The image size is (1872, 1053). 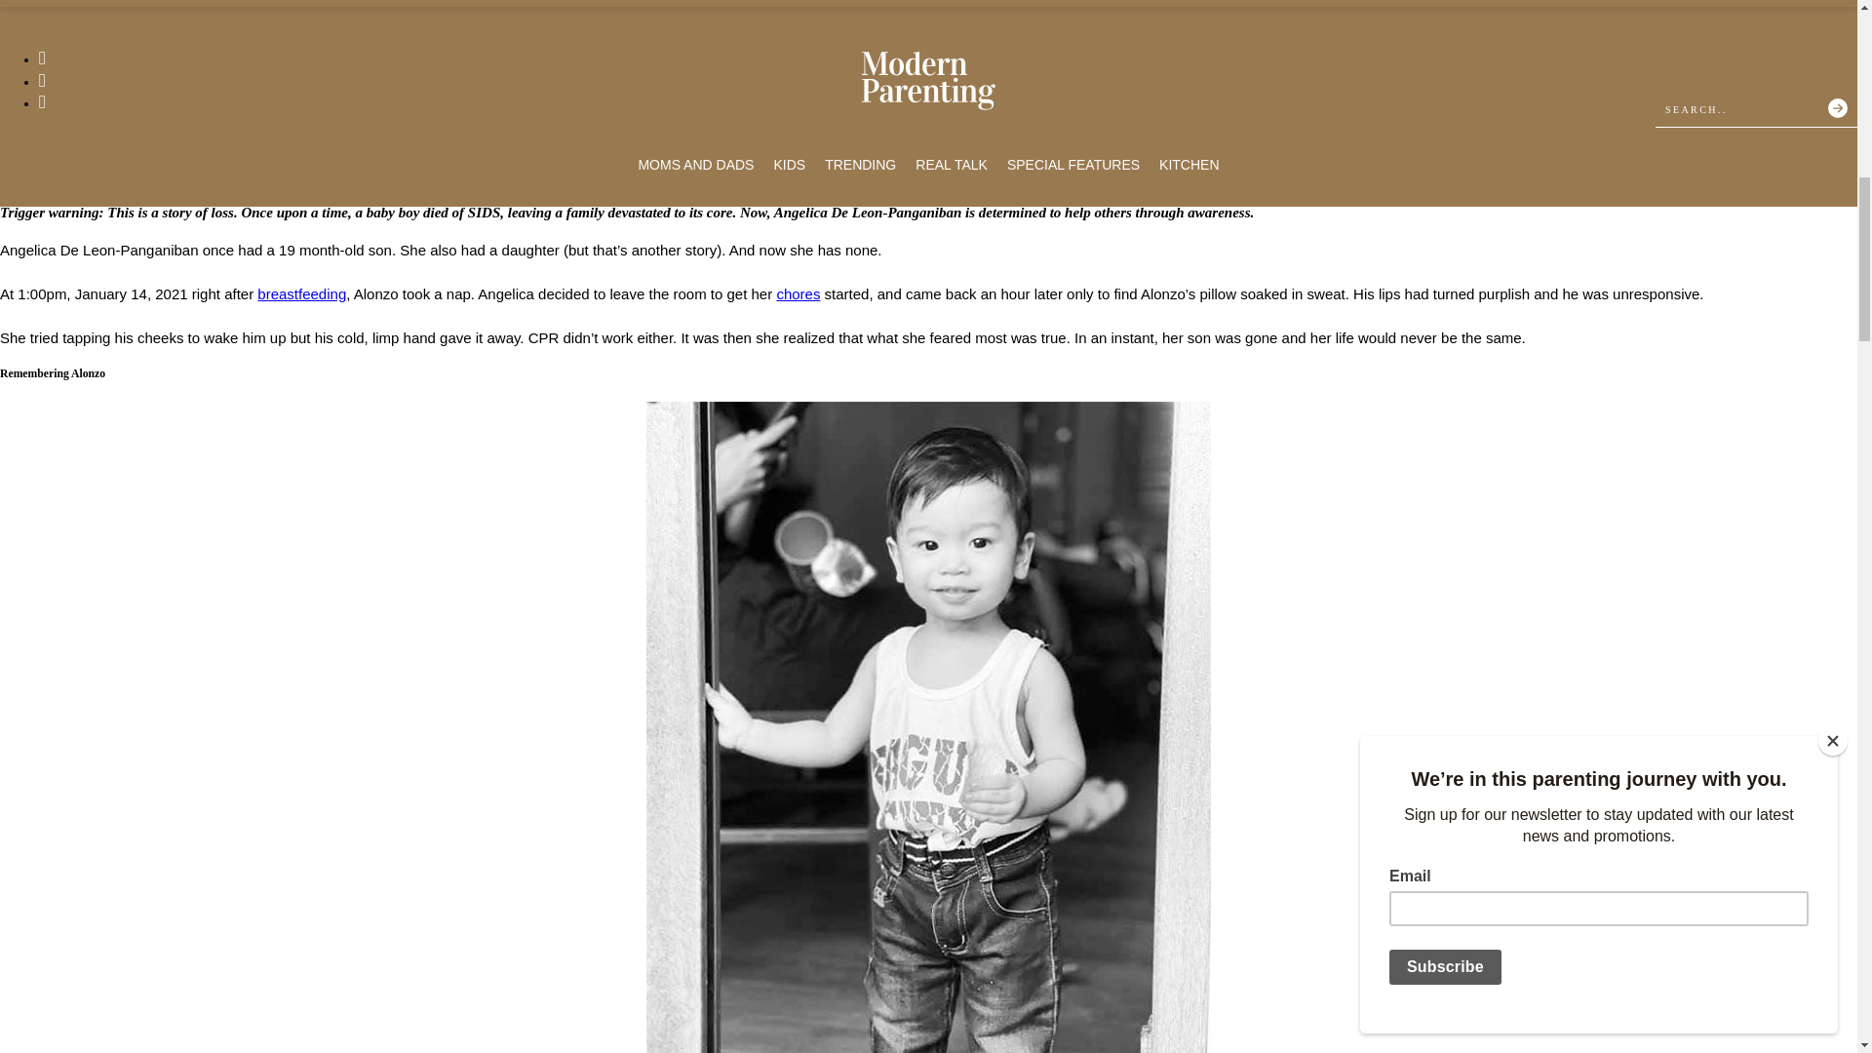 What do you see at coordinates (86, 164) in the screenshot?
I see `Copy Link` at bounding box center [86, 164].